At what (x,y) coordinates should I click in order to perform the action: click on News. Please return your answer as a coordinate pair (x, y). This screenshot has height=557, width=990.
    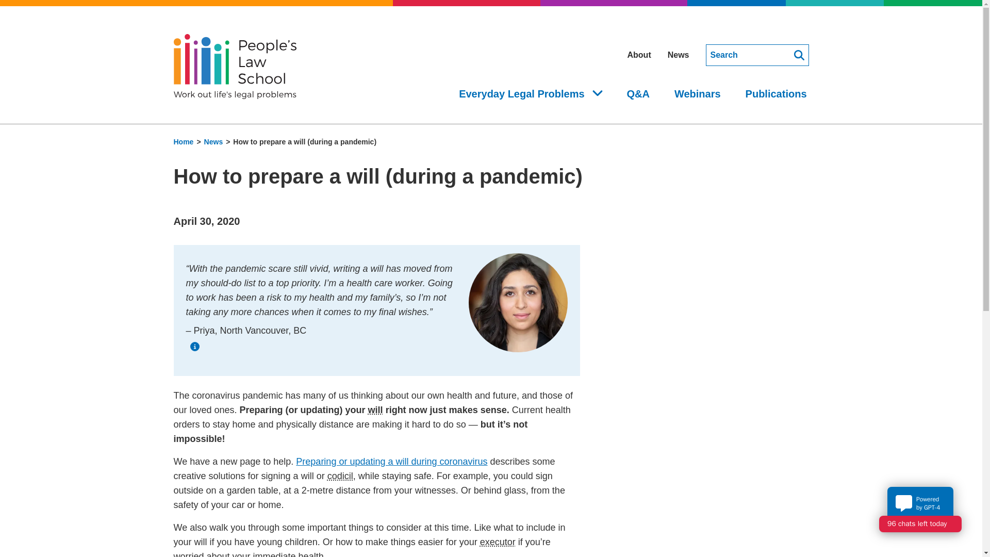
    Looking at the image, I should click on (678, 55).